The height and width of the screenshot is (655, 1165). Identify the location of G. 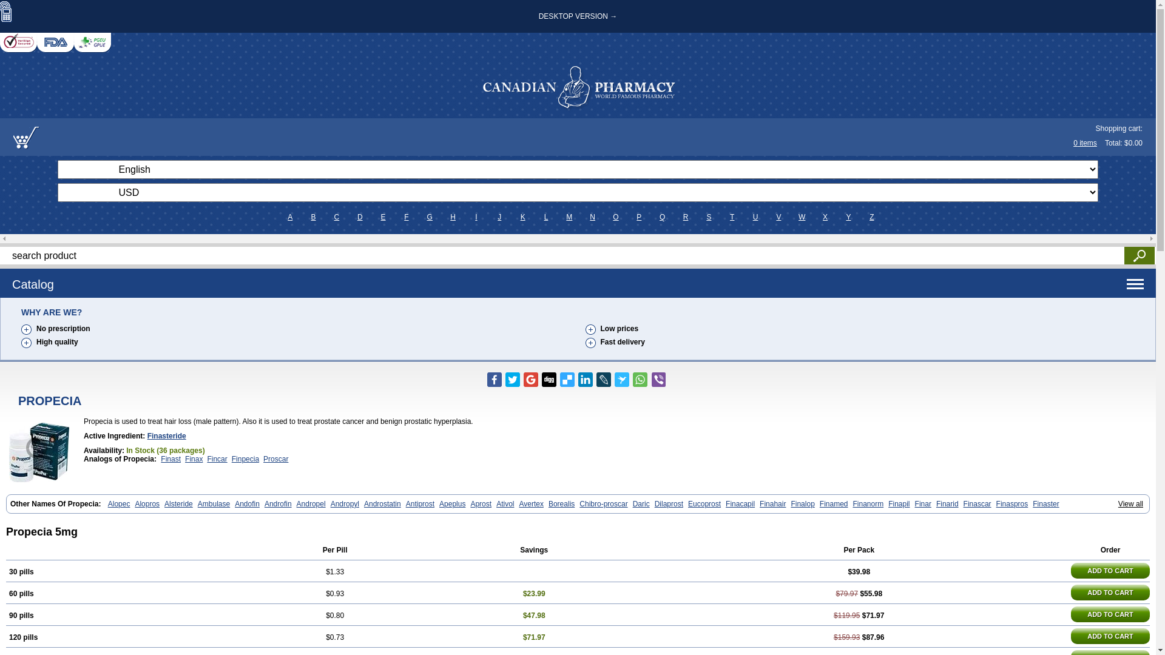
(430, 217).